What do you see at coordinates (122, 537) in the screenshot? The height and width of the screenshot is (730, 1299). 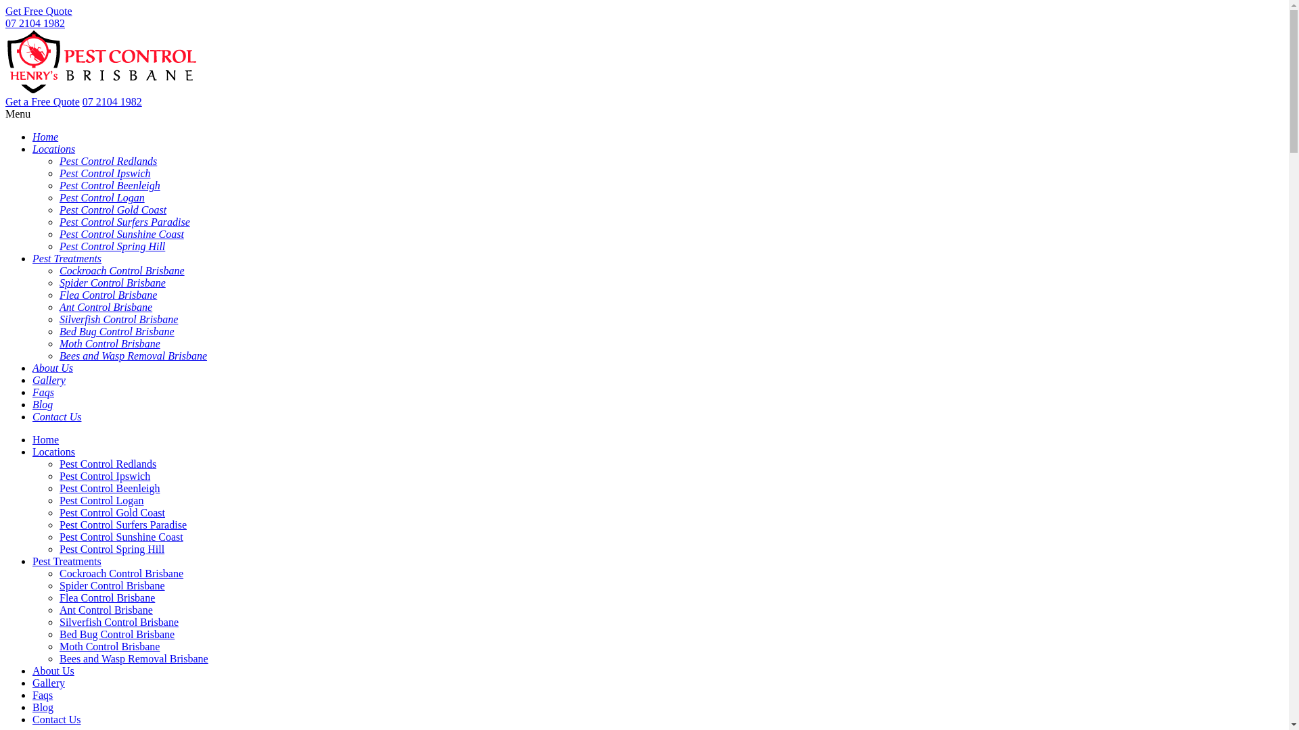 I see `Pest Control Sunshine Coast` at bounding box center [122, 537].